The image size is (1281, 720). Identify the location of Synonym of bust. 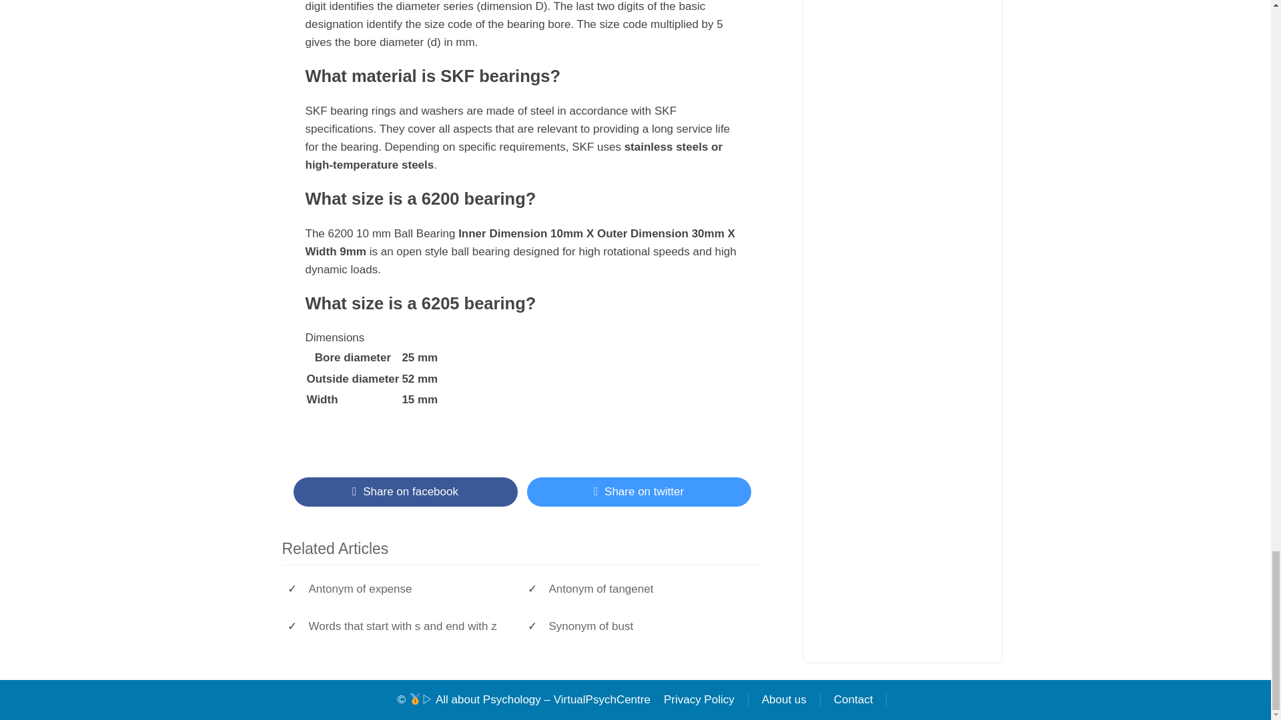
(648, 627).